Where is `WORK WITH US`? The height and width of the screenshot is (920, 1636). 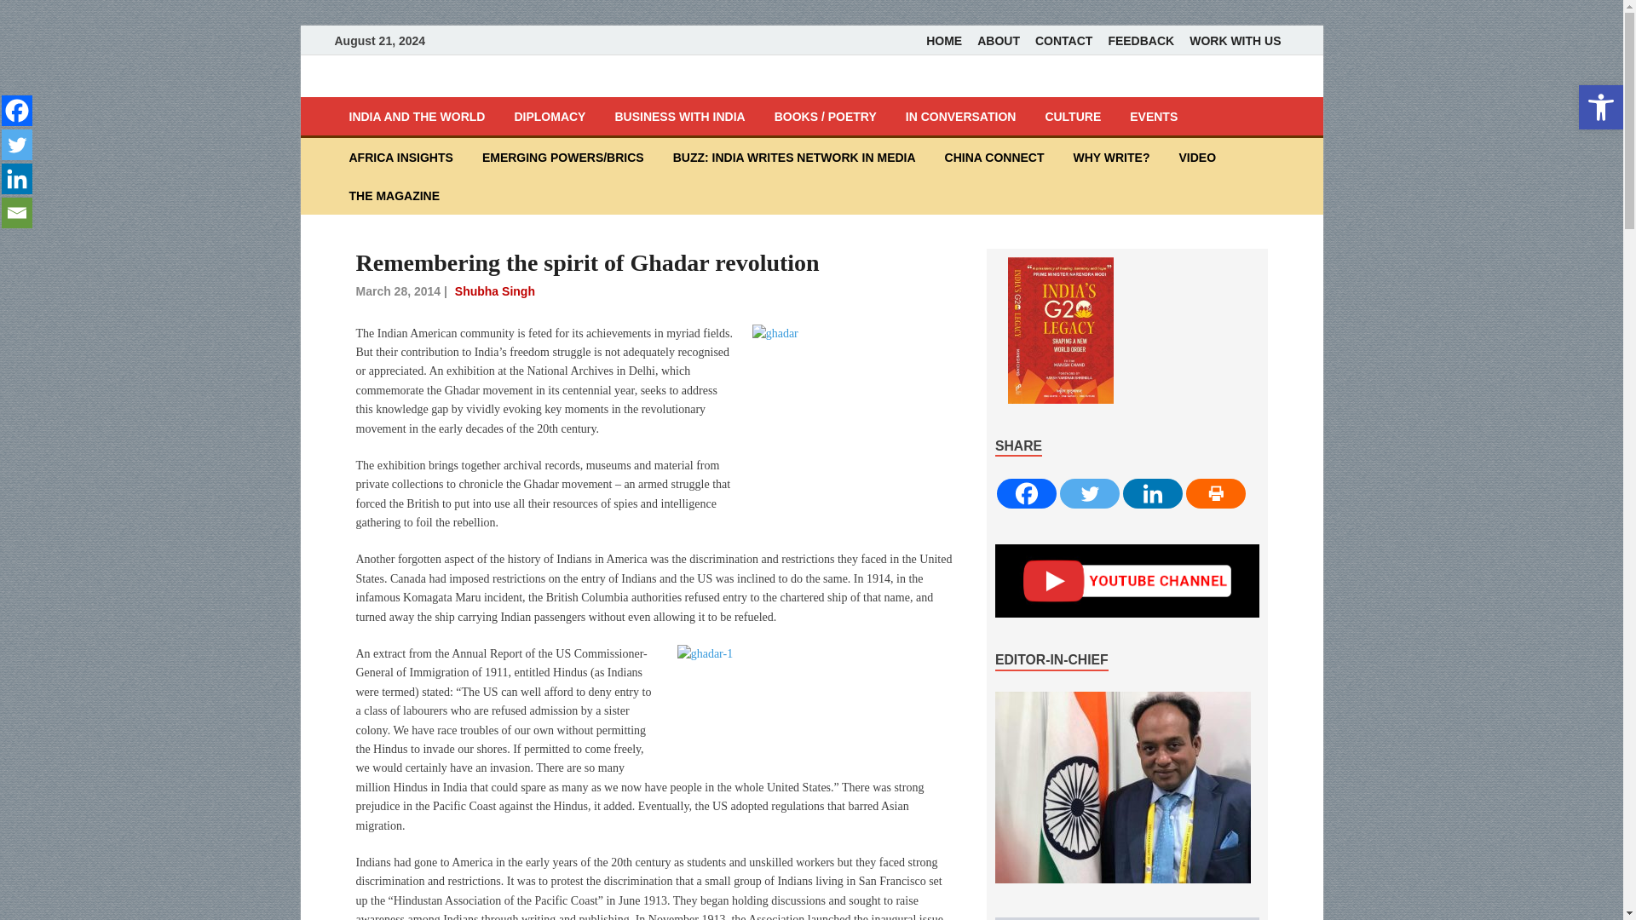 WORK WITH US is located at coordinates (1235, 40).